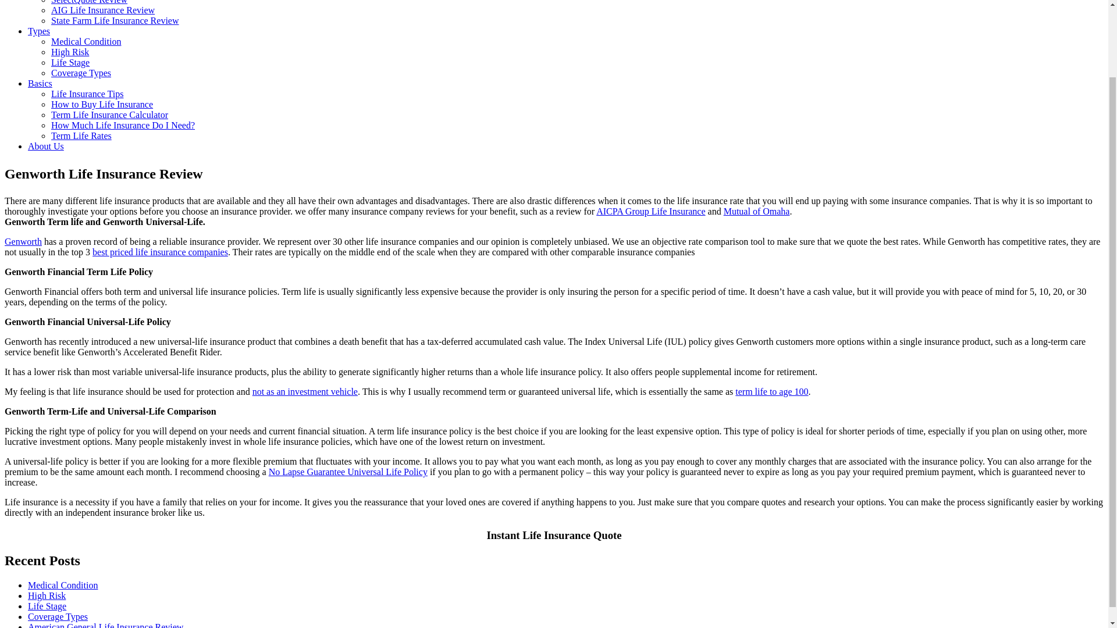  Describe the element at coordinates (102, 104) in the screenshot. I see `How to Buy Life Insurance` at that location.